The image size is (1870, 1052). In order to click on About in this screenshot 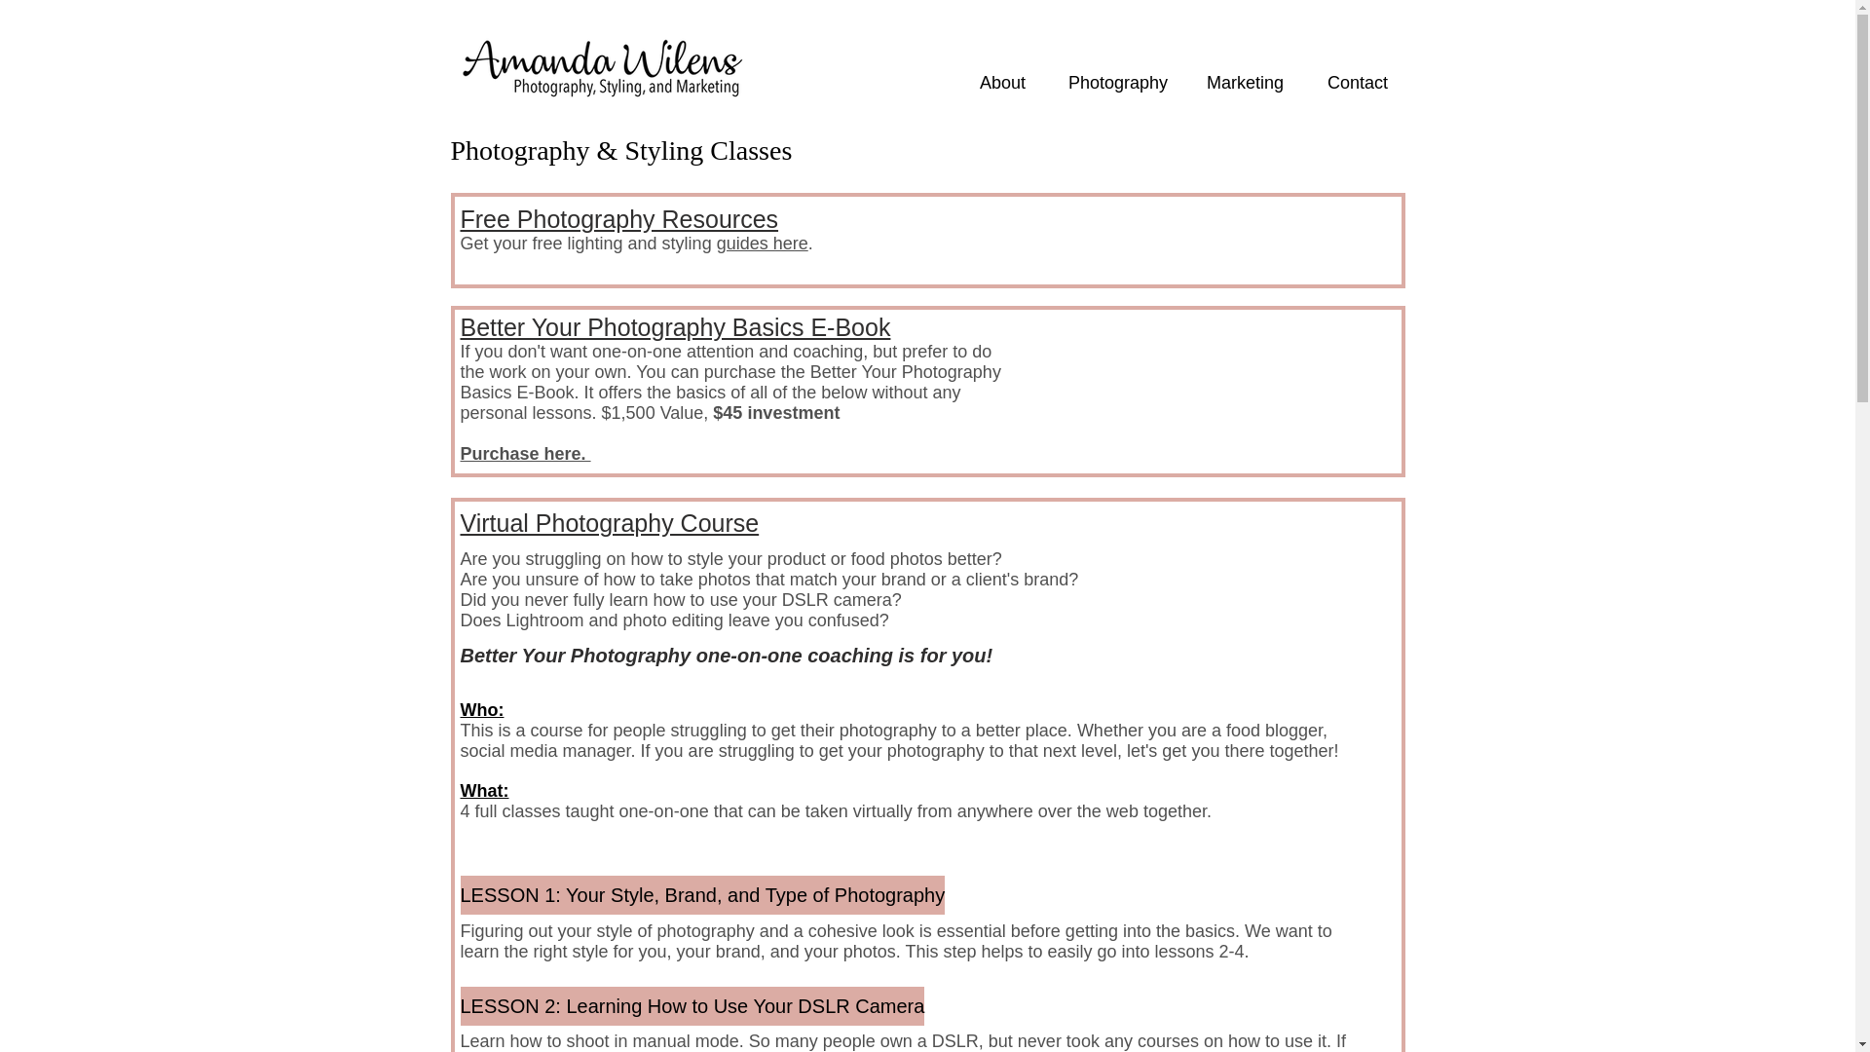, I will do `click(1001, 83)`.